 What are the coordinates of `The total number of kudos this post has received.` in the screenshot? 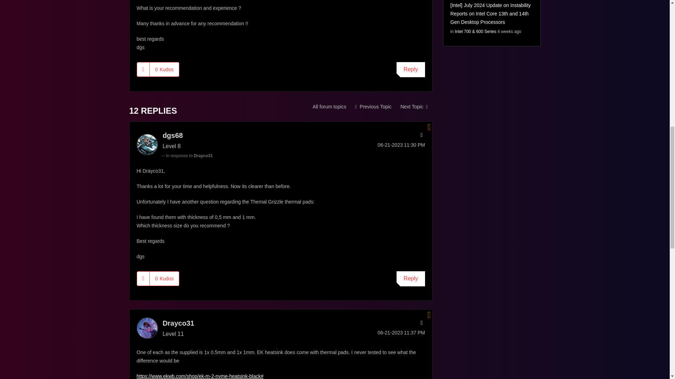 It's located at (164, 69).